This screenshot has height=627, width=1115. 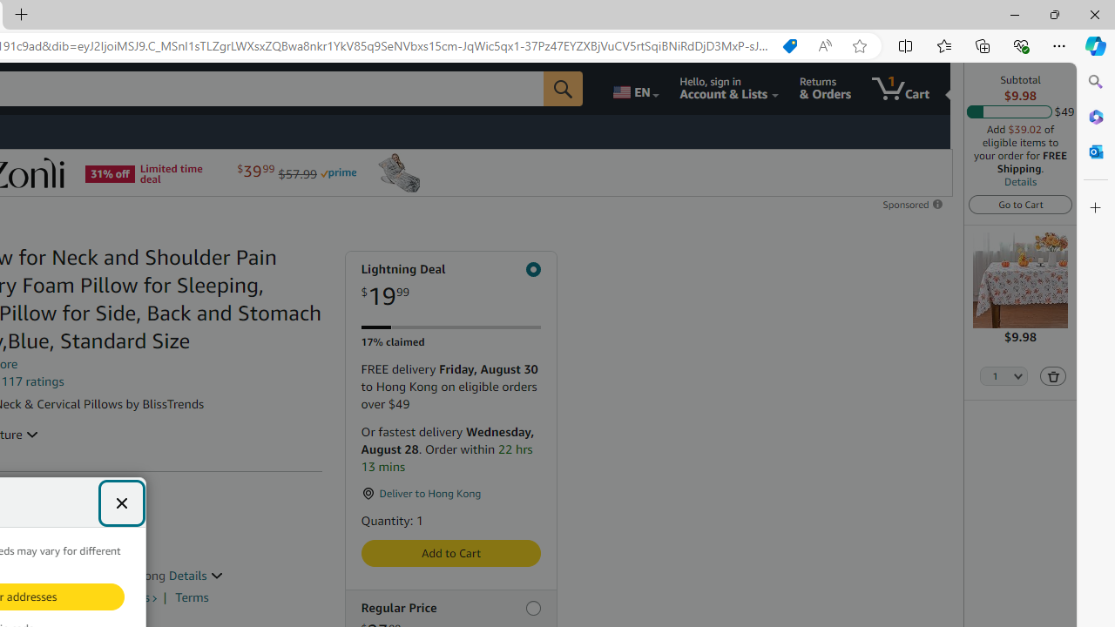 I want to click on Choose a language for shopping., so click(x=634, y=89).